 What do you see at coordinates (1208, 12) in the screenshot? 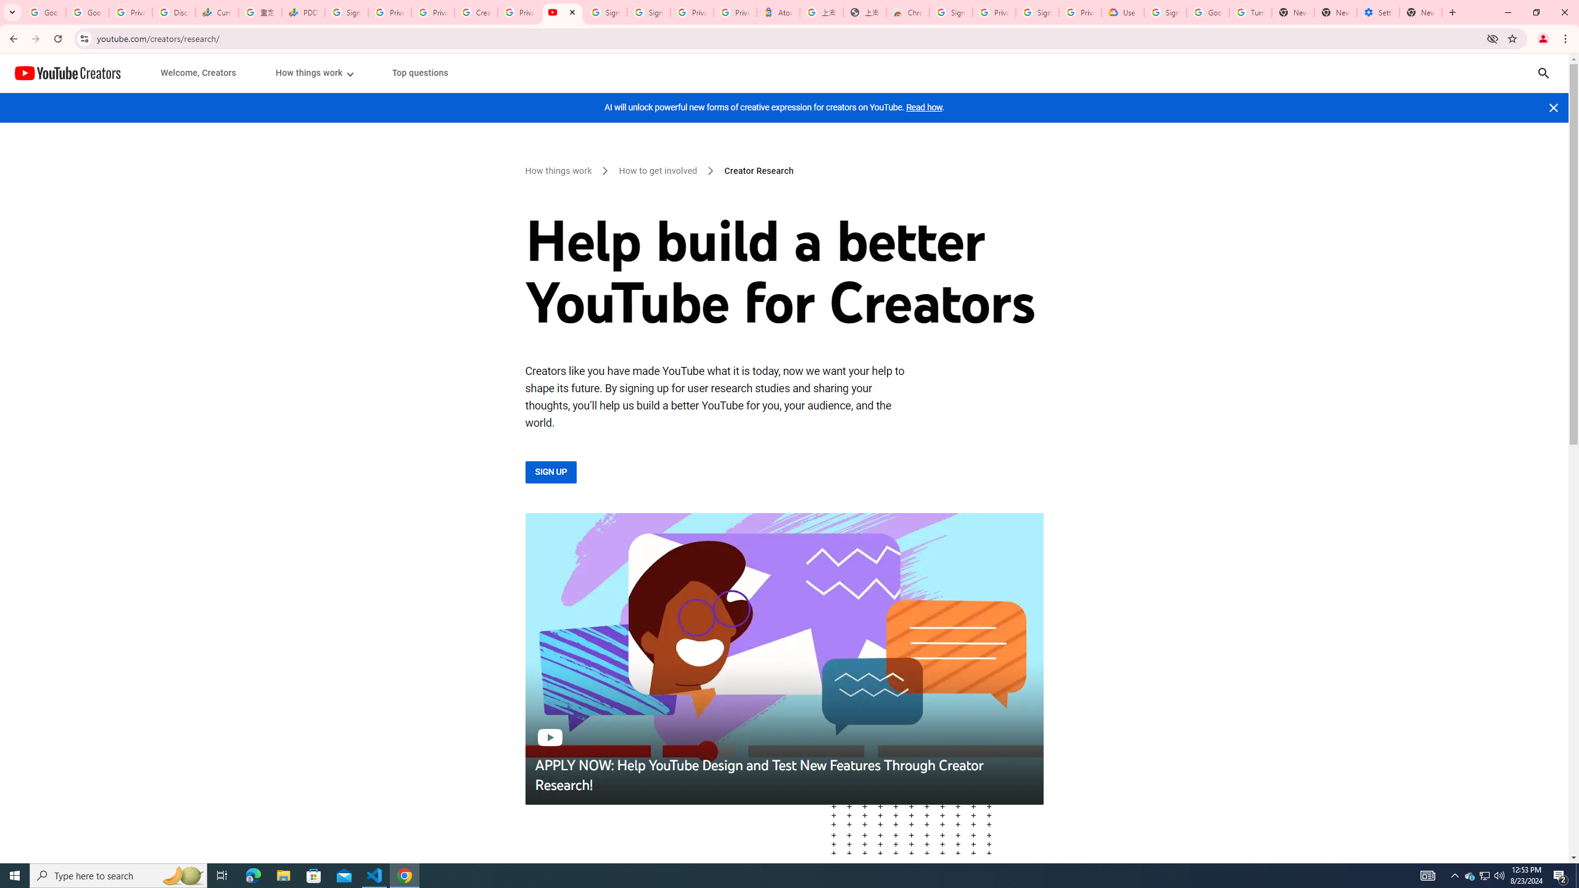
I see `Google Account Help` at bounding box center [1208, 12].